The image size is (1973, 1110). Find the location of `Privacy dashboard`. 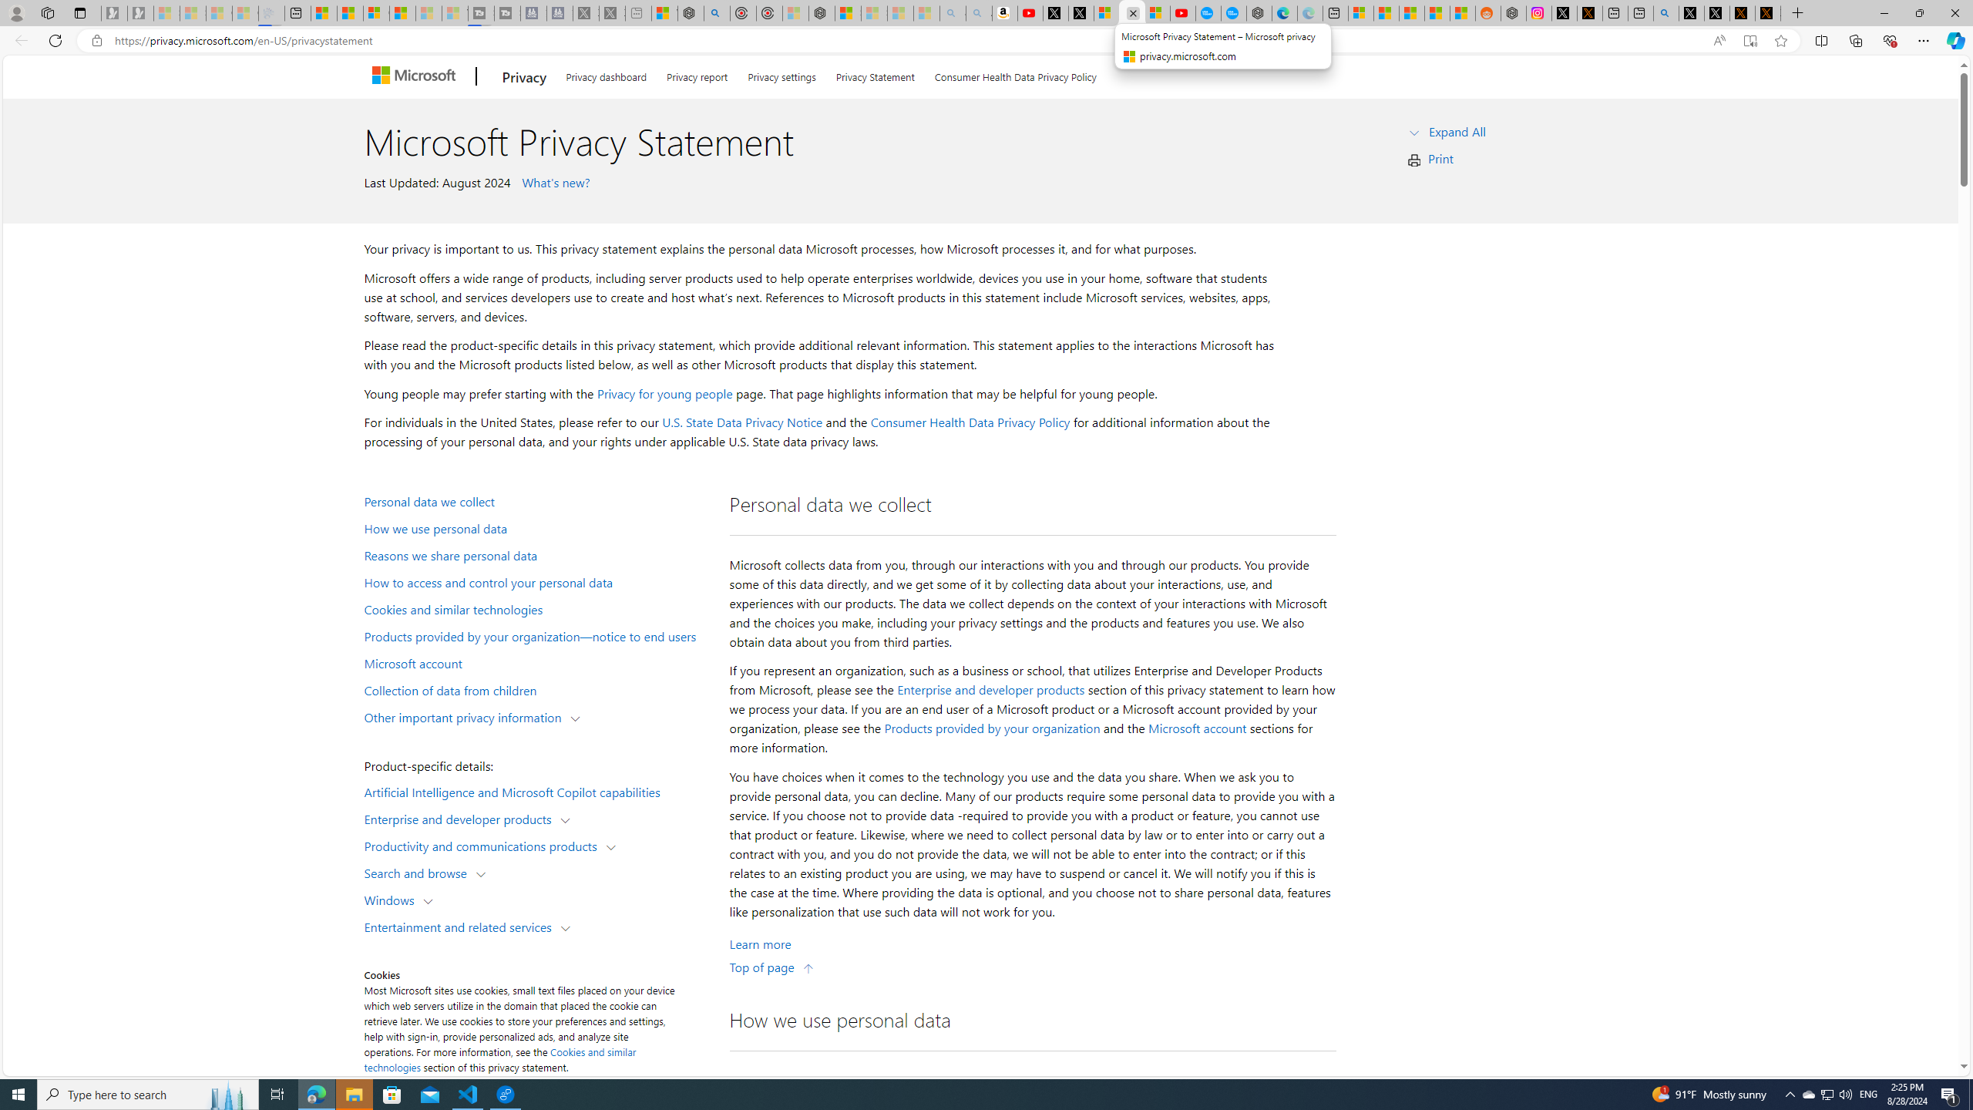

Privacy dashboard is located at coordinates (606, 74).